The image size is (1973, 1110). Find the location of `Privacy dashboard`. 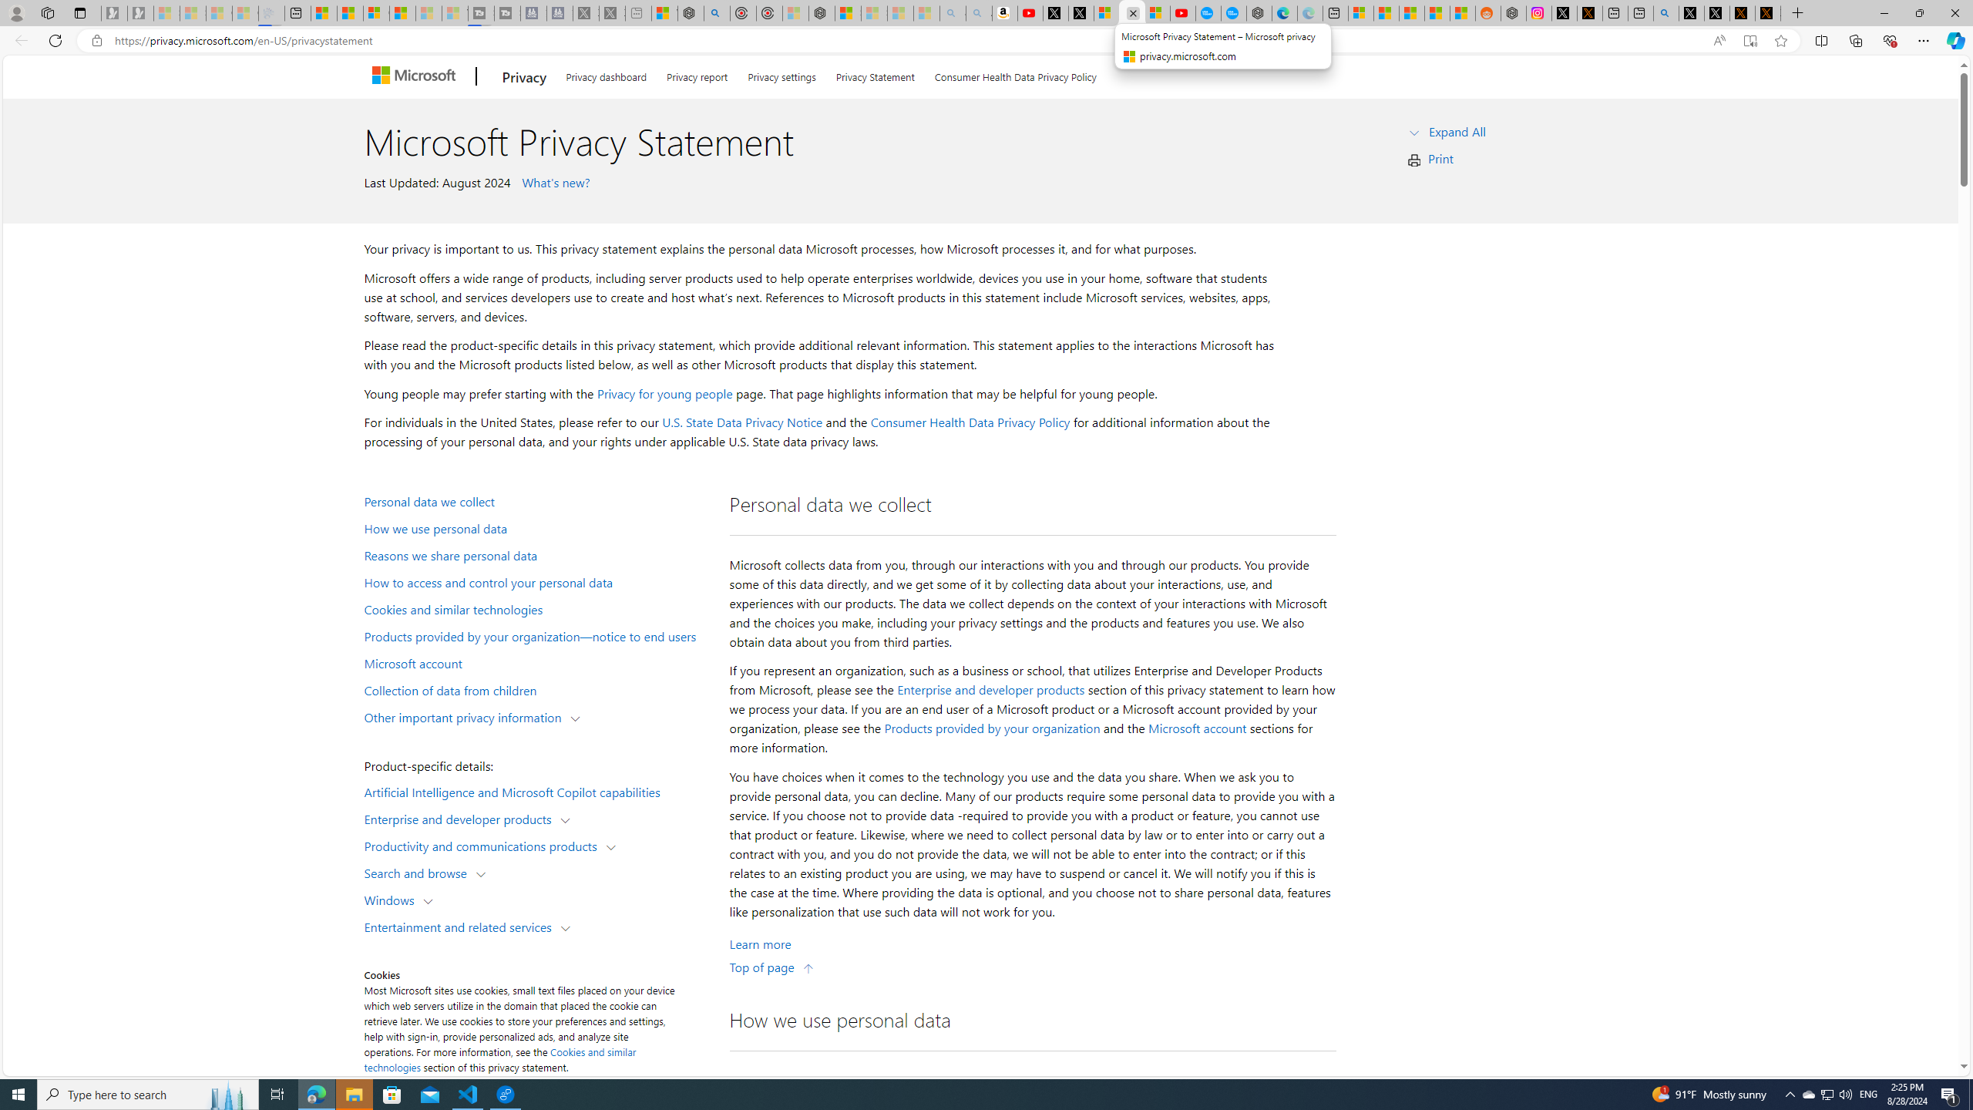

Privacy dashboard is located at coordinates (606, 74).